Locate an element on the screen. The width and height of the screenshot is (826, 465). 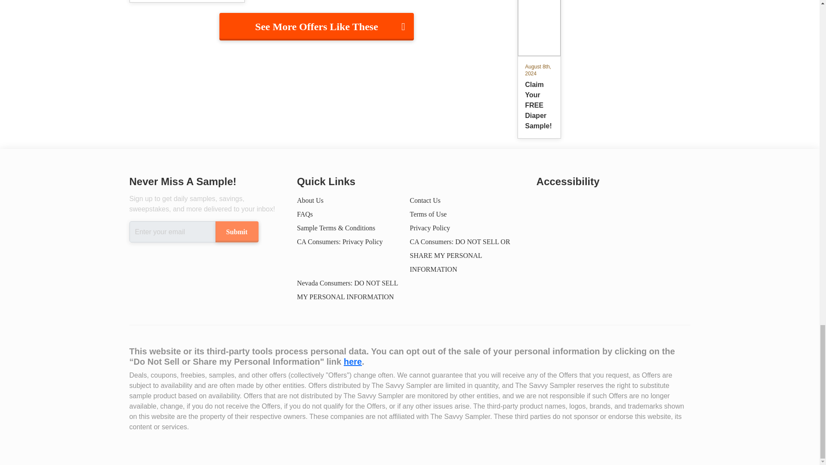
CA Consumers: DO NOT SELL OR SHARE MY PERSONAL INFORMATION is located at coordinates (459, 255).